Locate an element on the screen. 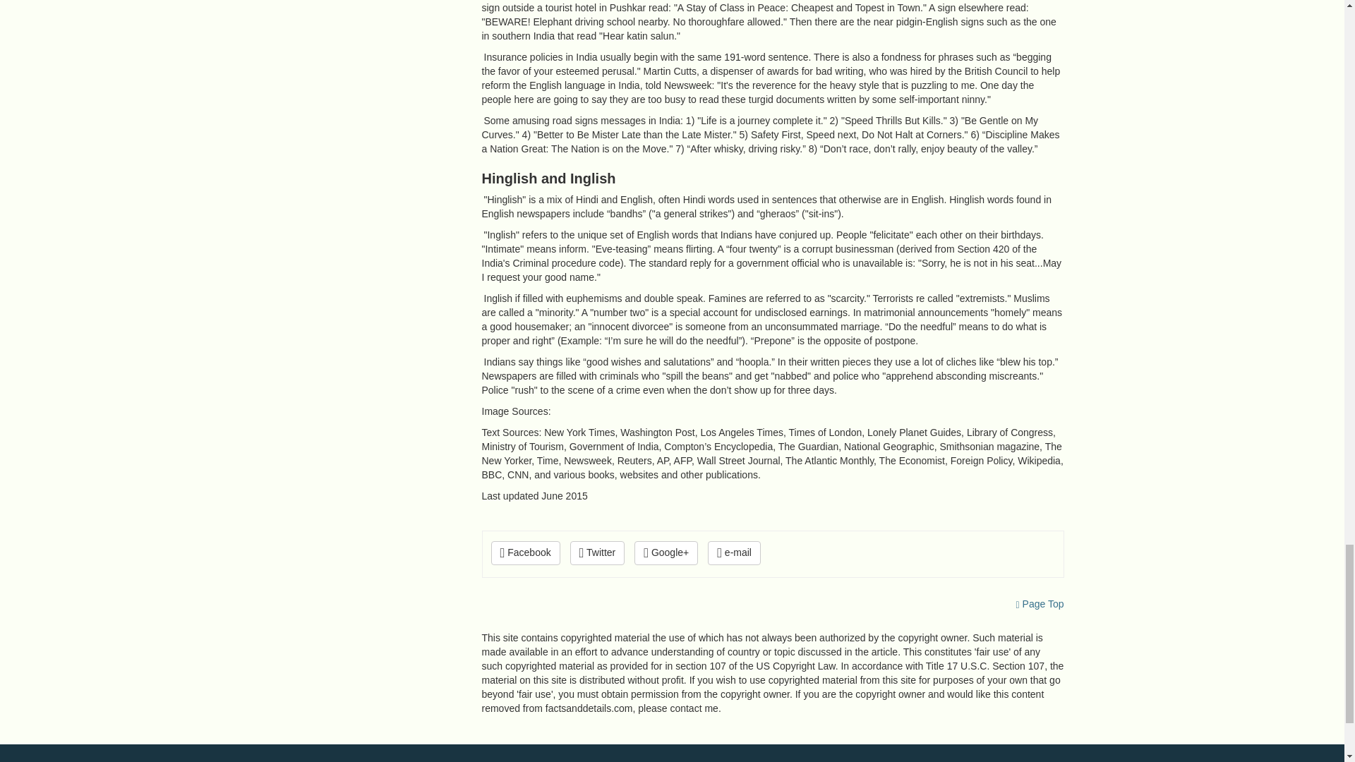   Twitter is located at coordinates (597, 553).